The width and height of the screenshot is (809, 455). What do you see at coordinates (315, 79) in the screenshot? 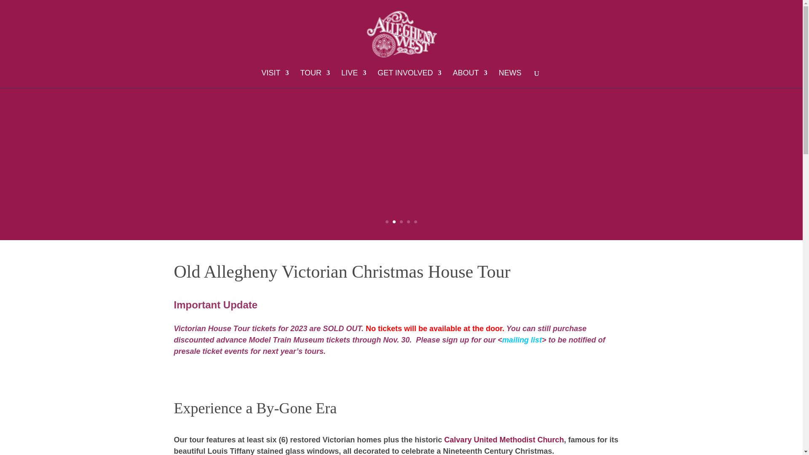
I see `TOUR` at bounding box center [315, 79].